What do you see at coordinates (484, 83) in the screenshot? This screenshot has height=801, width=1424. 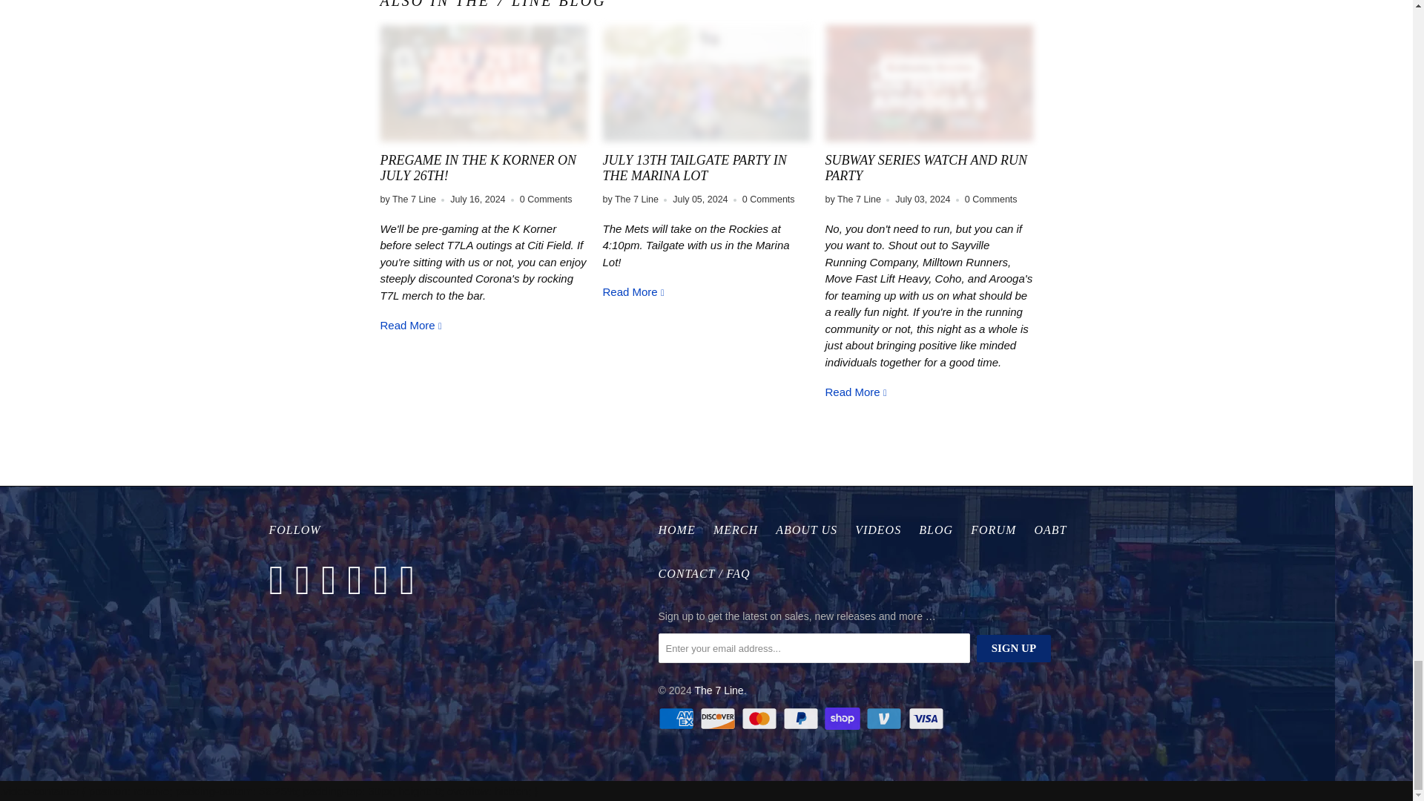 I see `Pregame in the K Korner on July 26th!` at bounding box center [484, 83].